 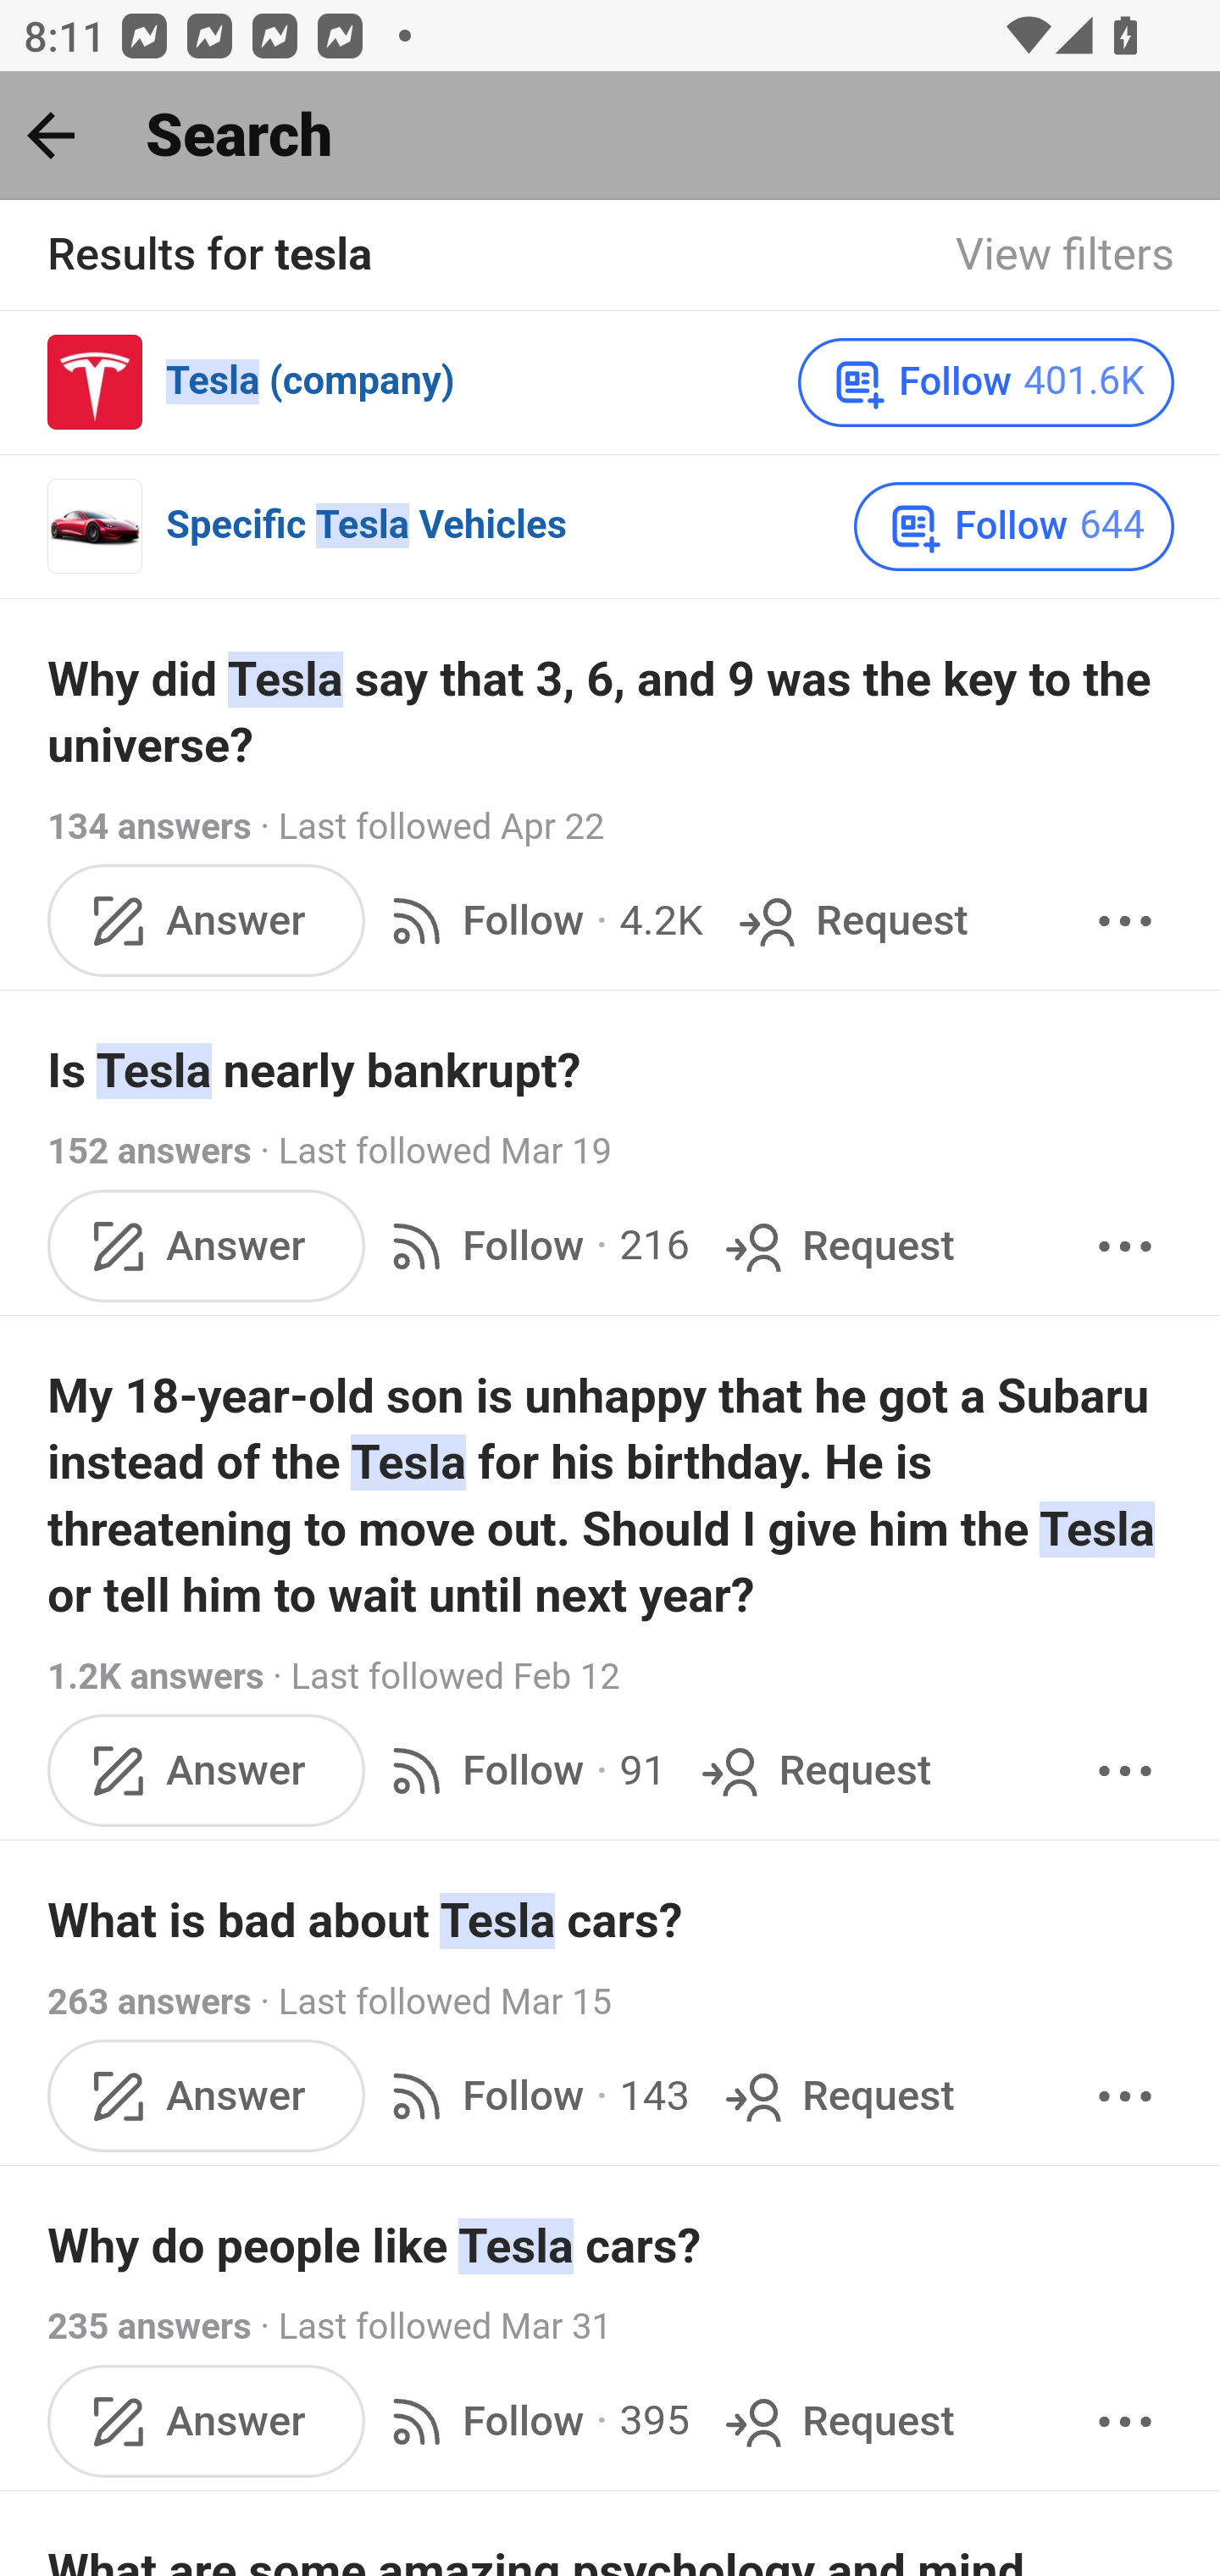 I want to click on 134 answers 134  answers, so click(x=149, y=827).